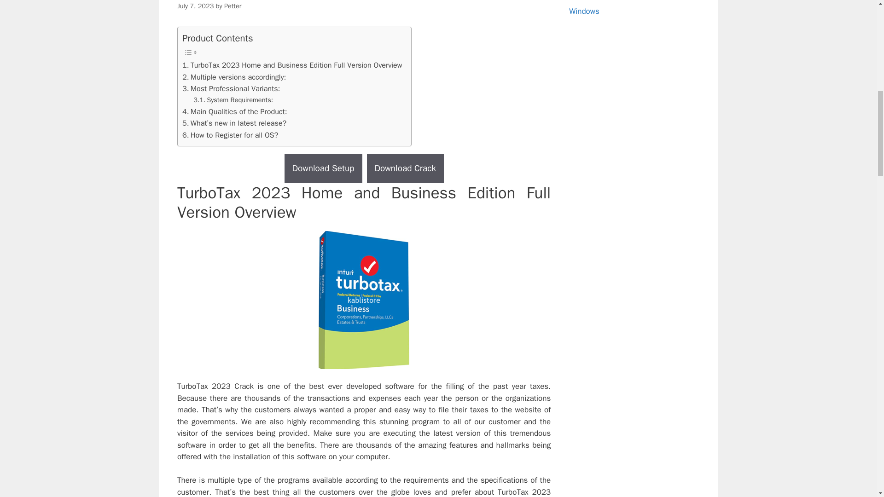 The image size is (884, 497). I want to click on Multiple versions accordingly:, so click(234, 77).